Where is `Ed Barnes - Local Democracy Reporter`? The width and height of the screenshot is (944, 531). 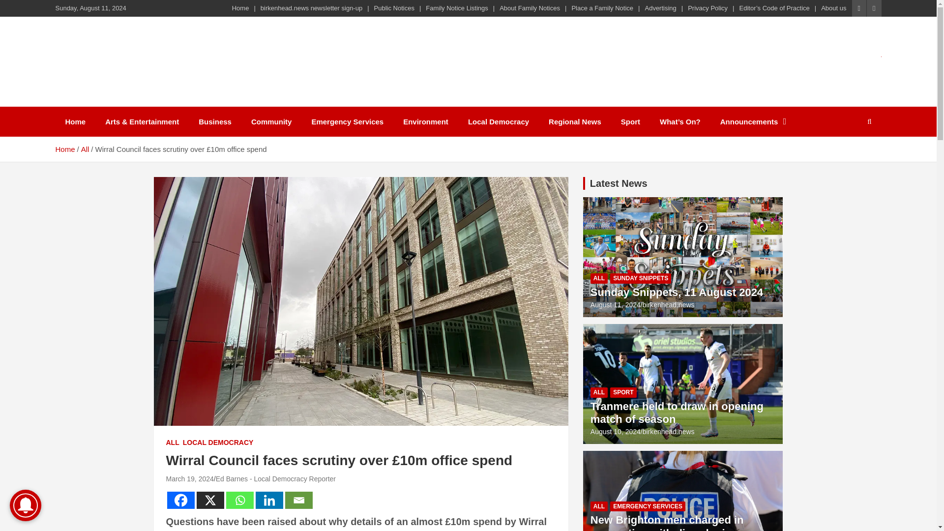 Ed Barnes - Local Democracy Reporter is located at coordinates (276, 478).